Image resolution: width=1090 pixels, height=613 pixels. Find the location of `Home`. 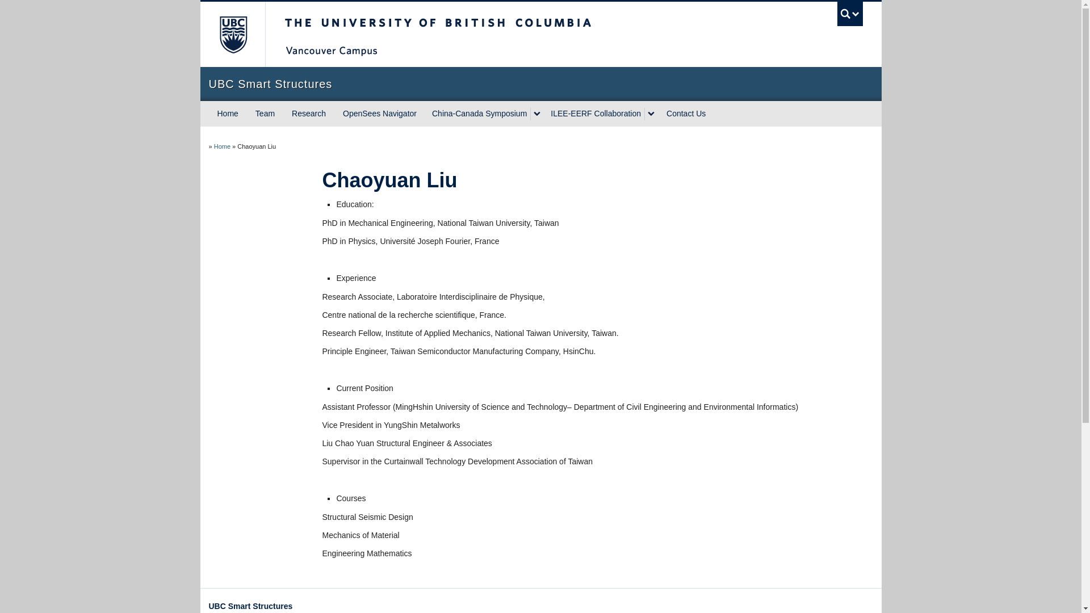

Home is located at coordinates (228, 114).